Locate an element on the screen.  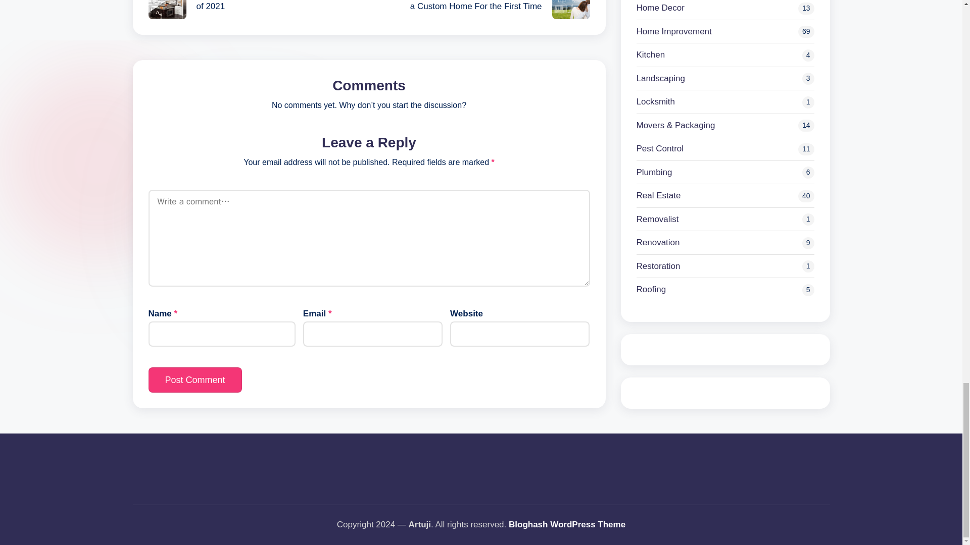
Post Comment is located at coordinates (195, 379).